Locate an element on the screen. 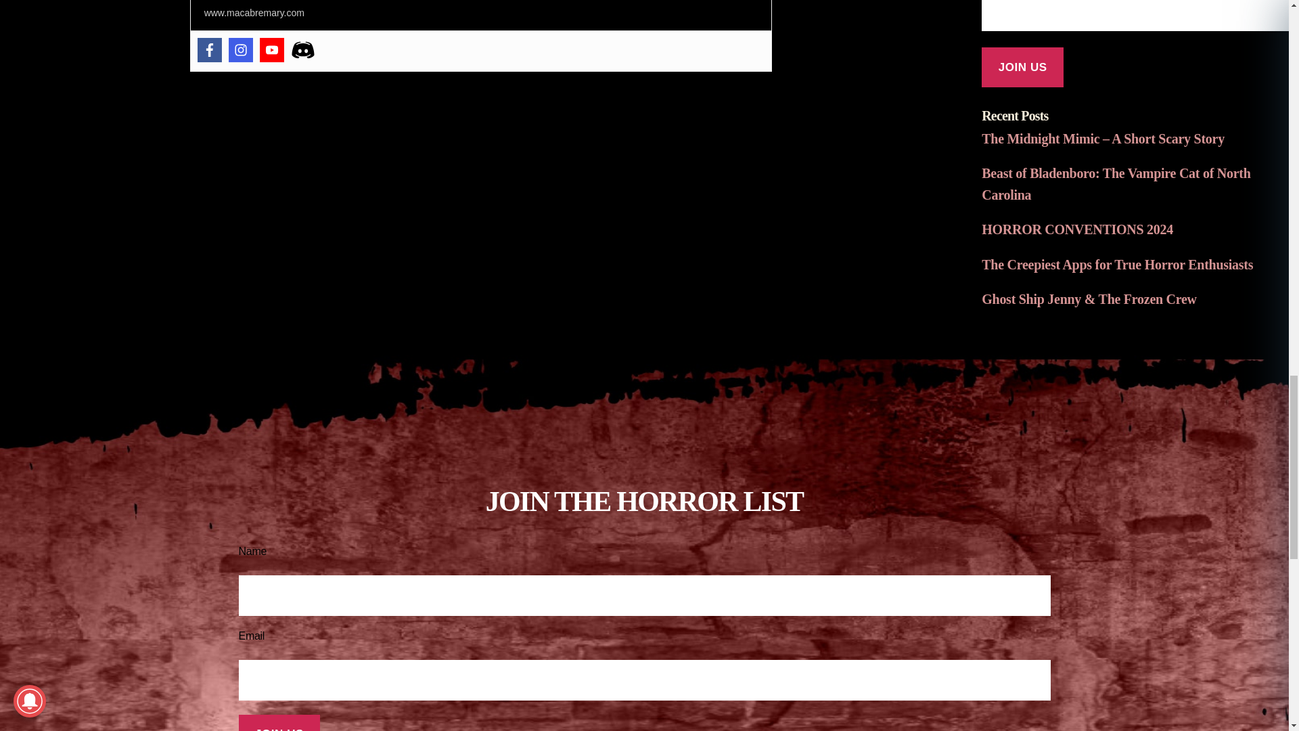 This screenshot has width=1299, height=731. Discord is located at coordinates (303, 50).